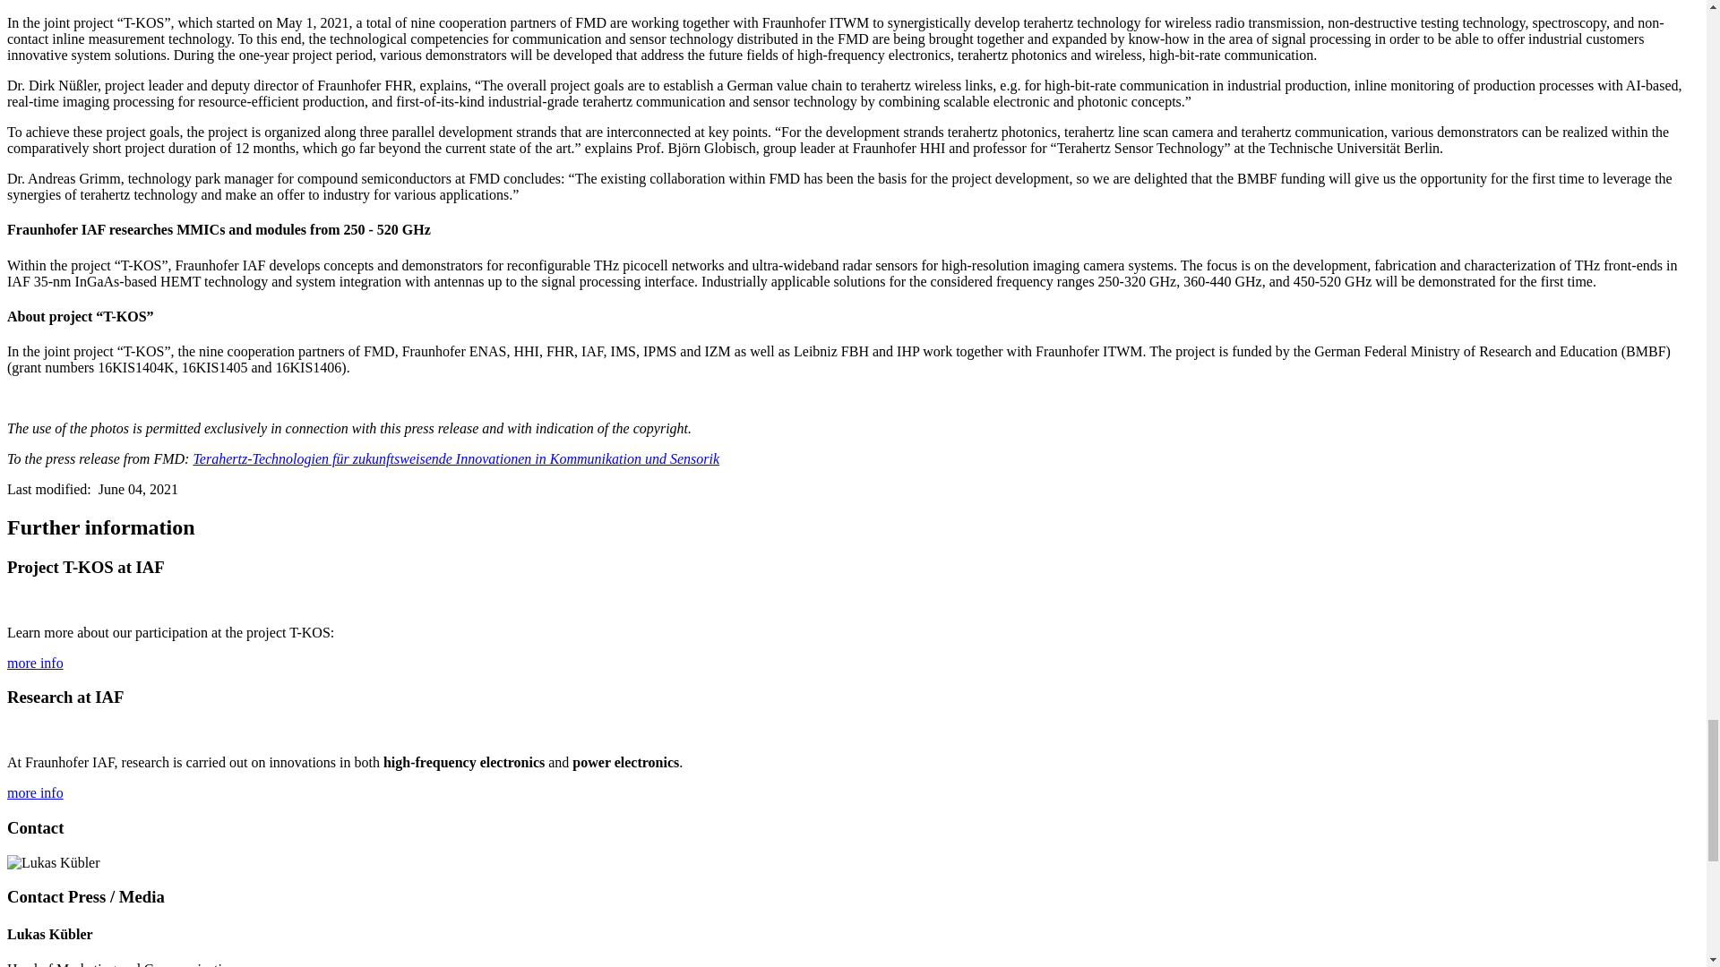 This screenshot has height=967, width=1720. What do you see at coordinates (35, 663) in the screenshot?
I see `more info` at bounding box center [35, 663].